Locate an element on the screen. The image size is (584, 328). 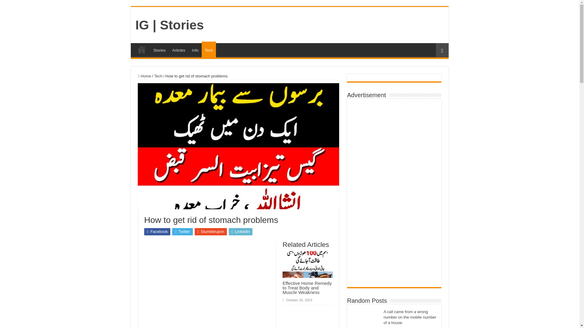
Info is located at coordinates (195, 49).